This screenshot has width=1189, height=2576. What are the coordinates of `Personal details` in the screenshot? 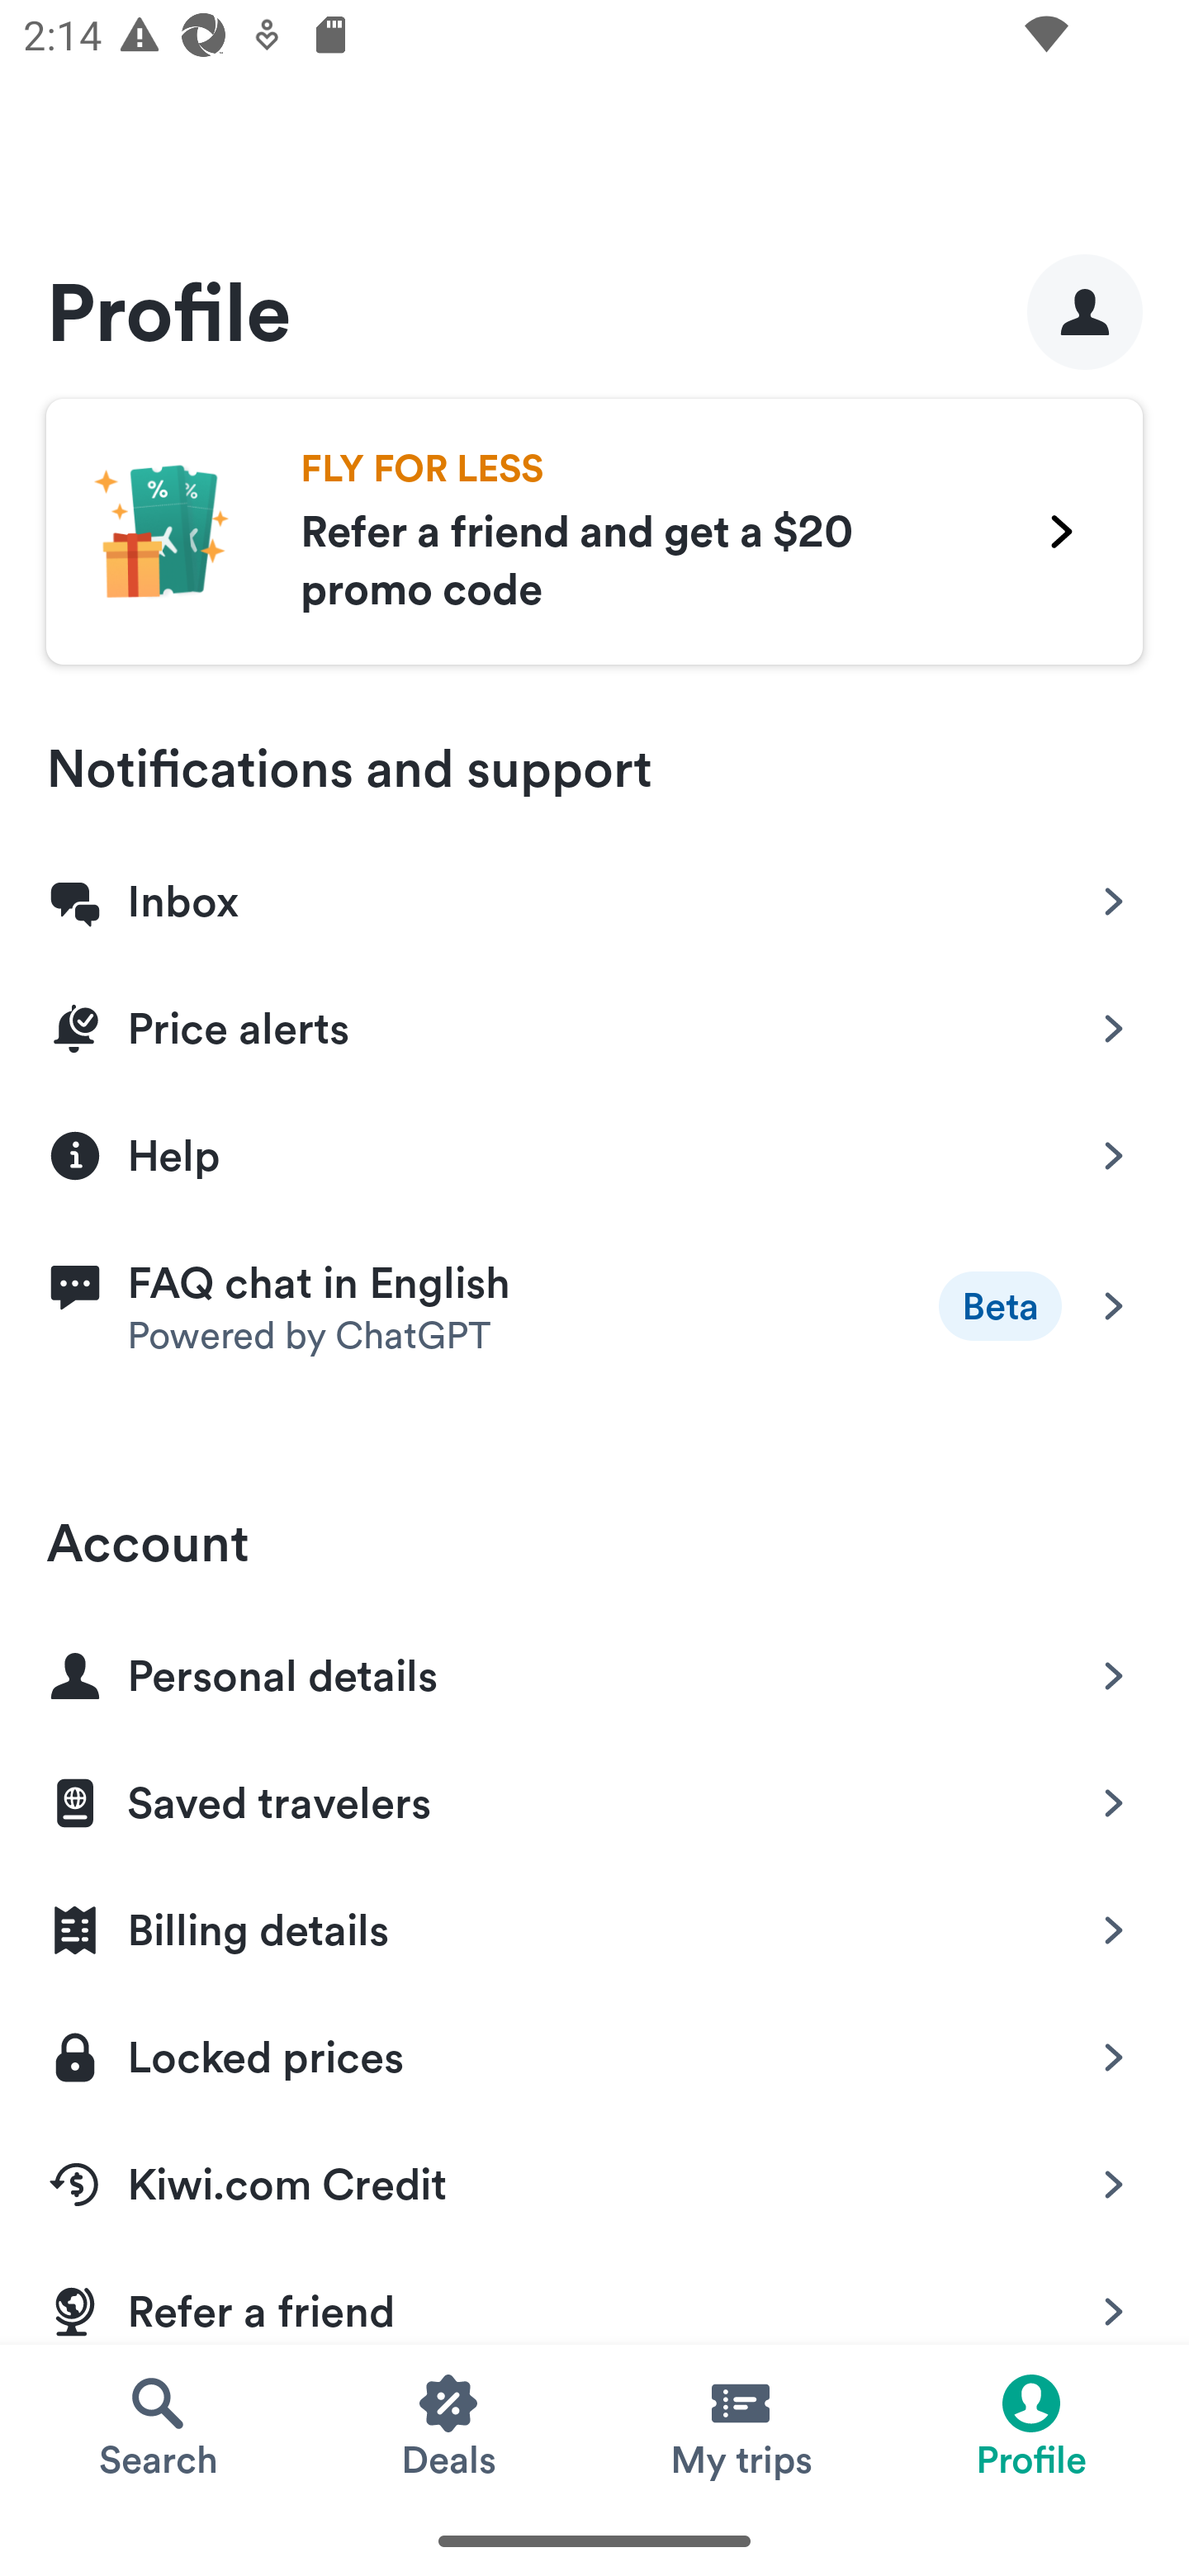 It's located at (594, 1669).